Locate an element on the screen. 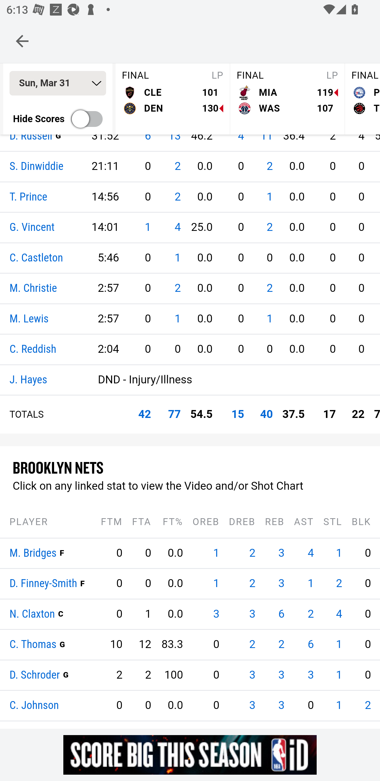 Image resolution: width=380 pixels, height=781 pixels. 11 is located at coordinates (53, 553).